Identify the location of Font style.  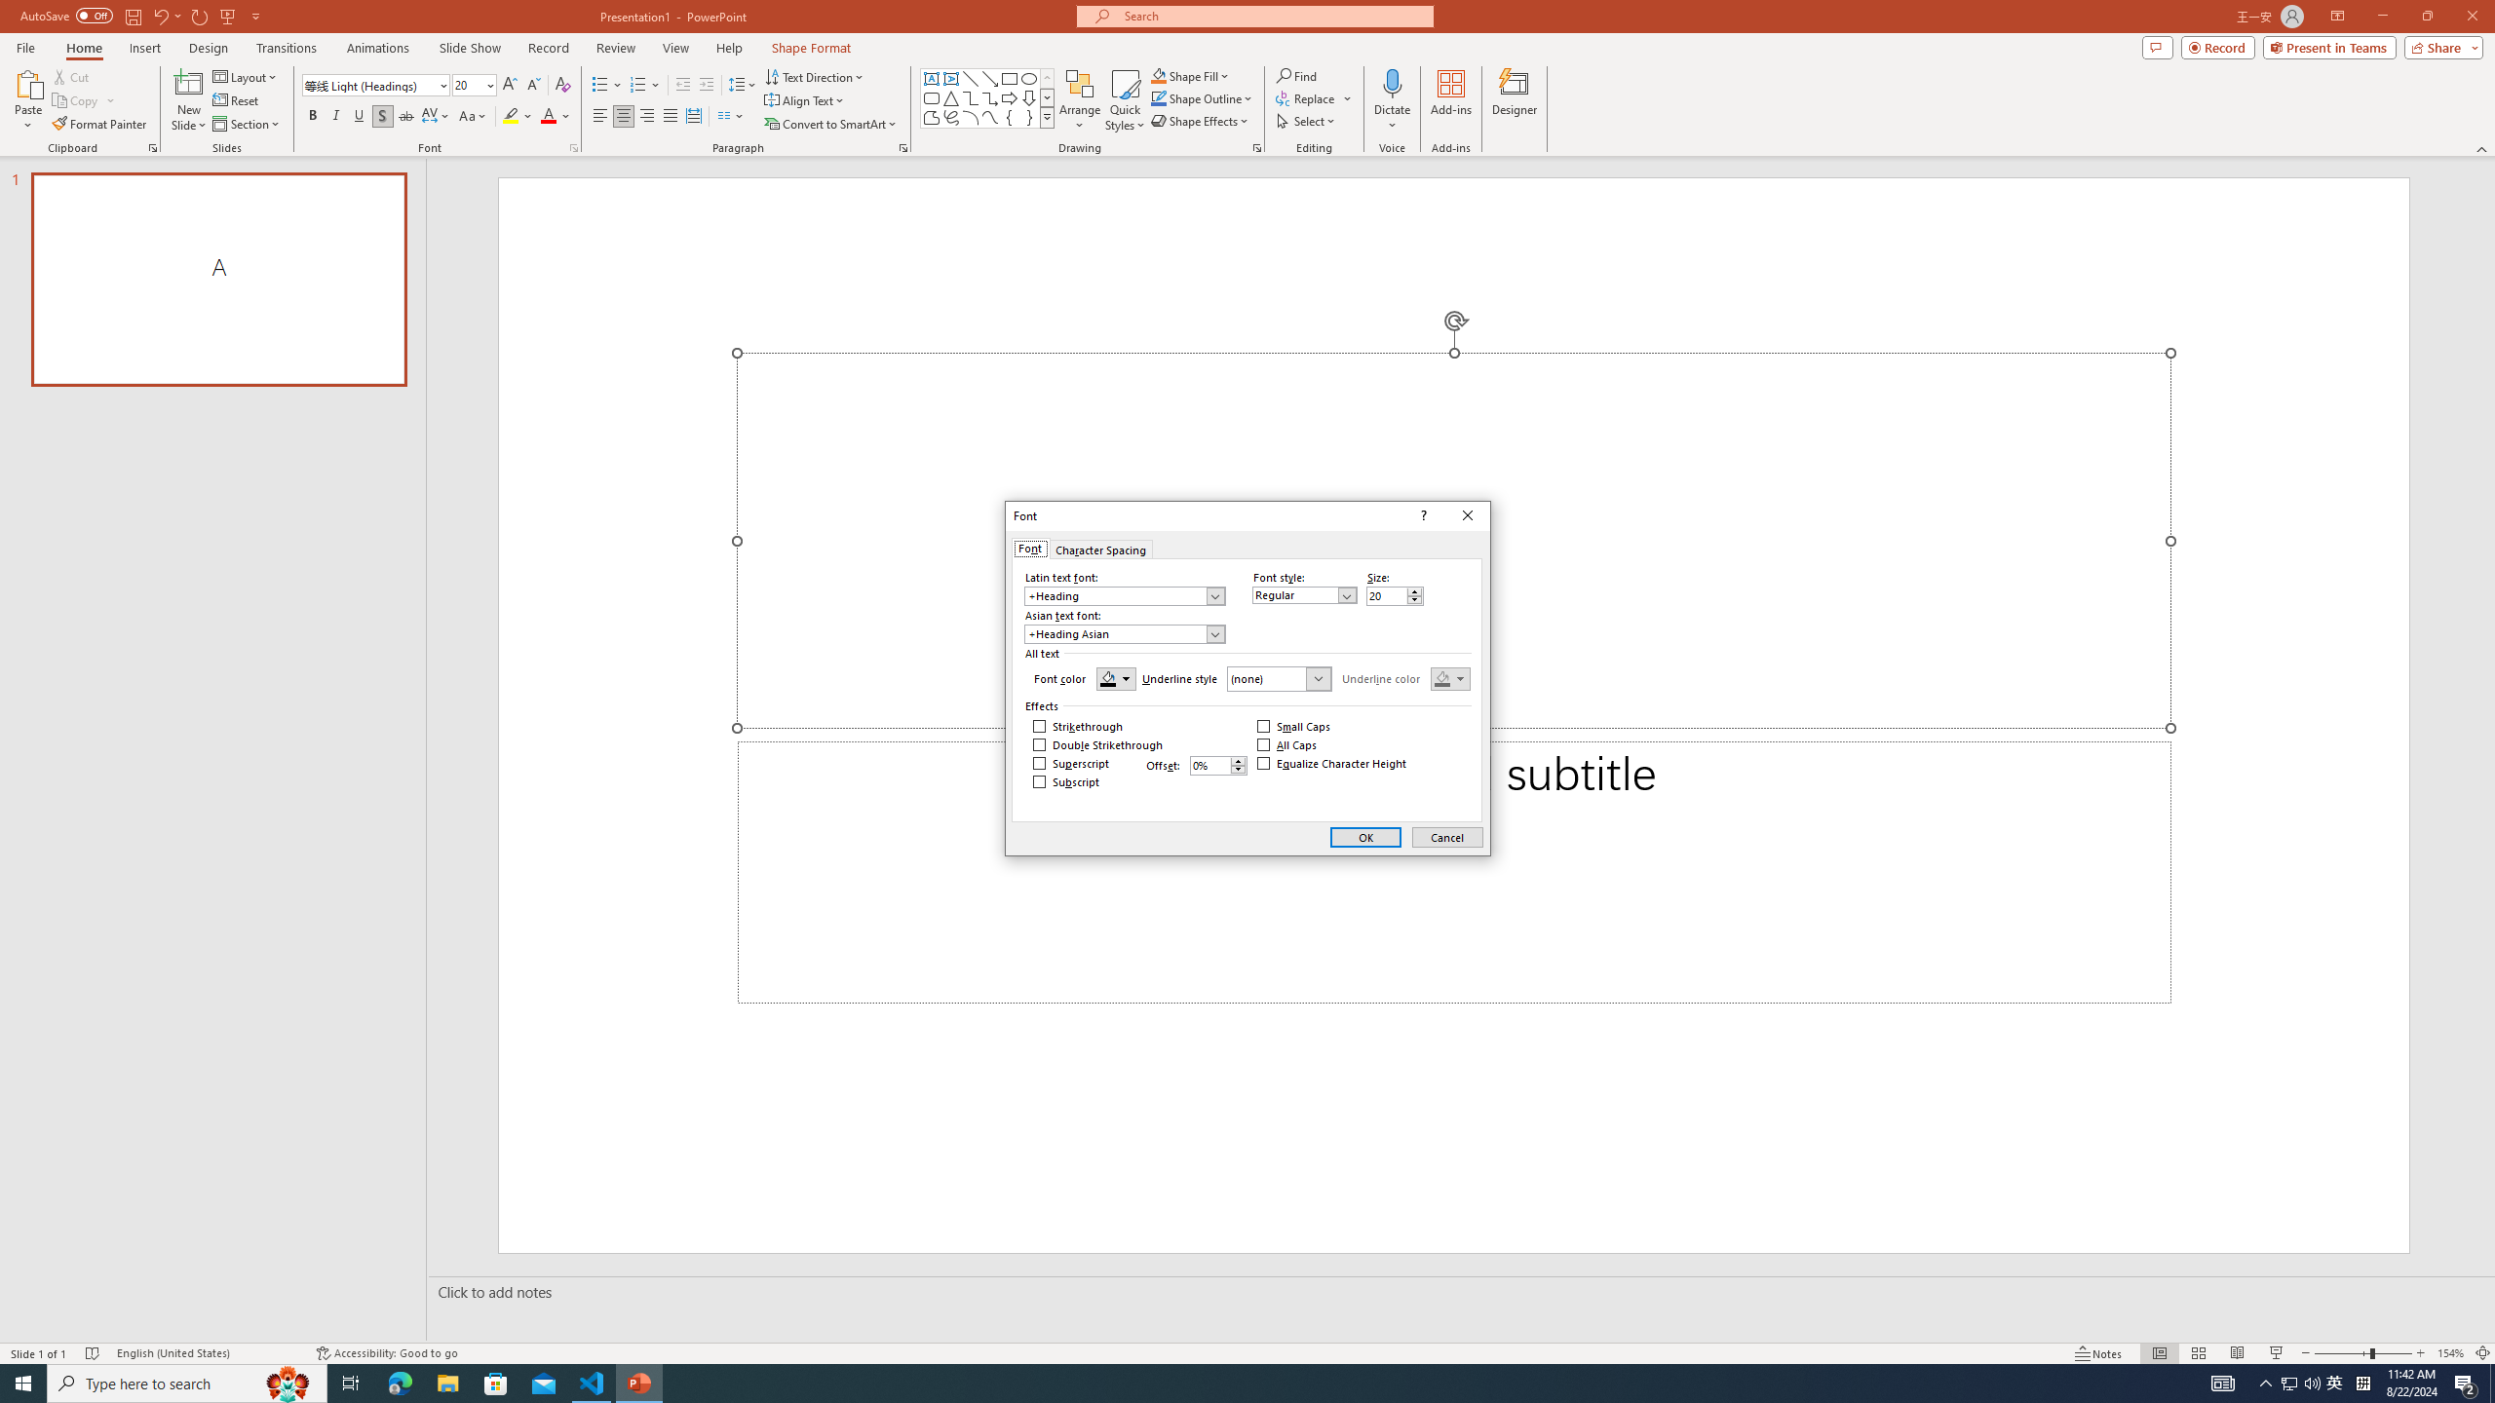
(1304, 594).